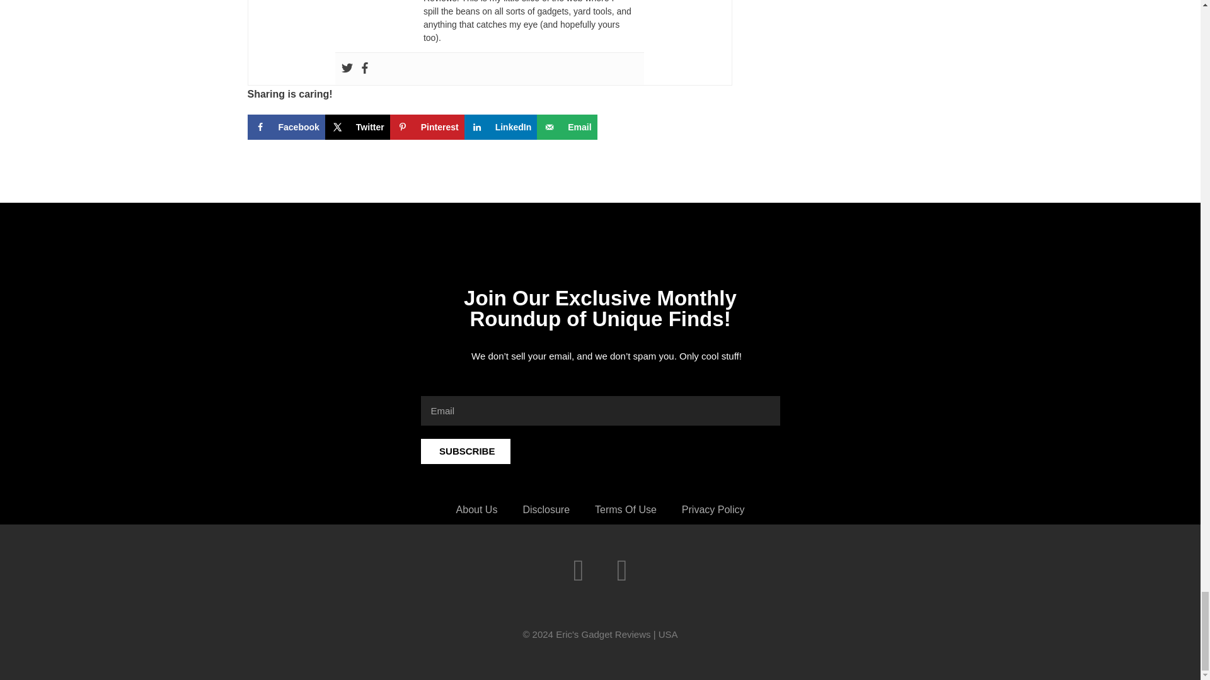 The height and width of the screenshot is (680, 1210). What do you see at coordinates (347, 69) in the screenshot?
I see `Twitter` at bounding box center [347, 69].